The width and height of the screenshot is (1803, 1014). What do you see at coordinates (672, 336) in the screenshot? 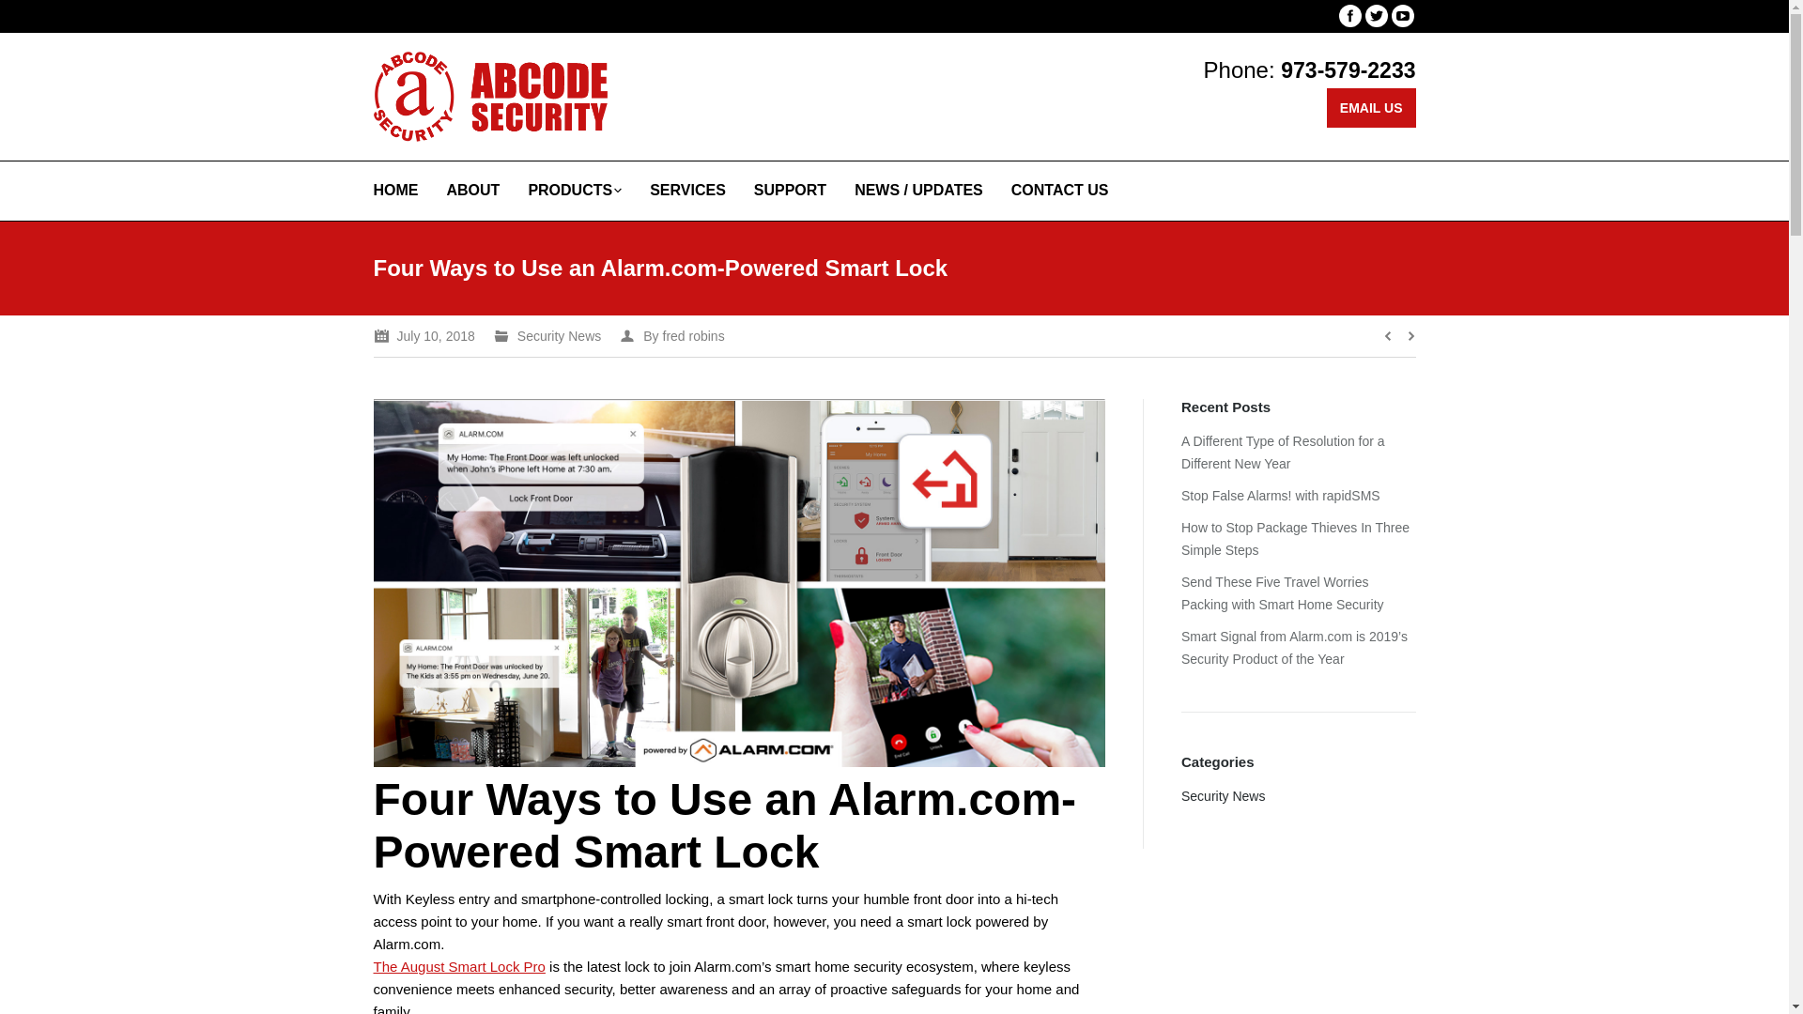
I see `By fred robins` at bounding box center [672, 336].